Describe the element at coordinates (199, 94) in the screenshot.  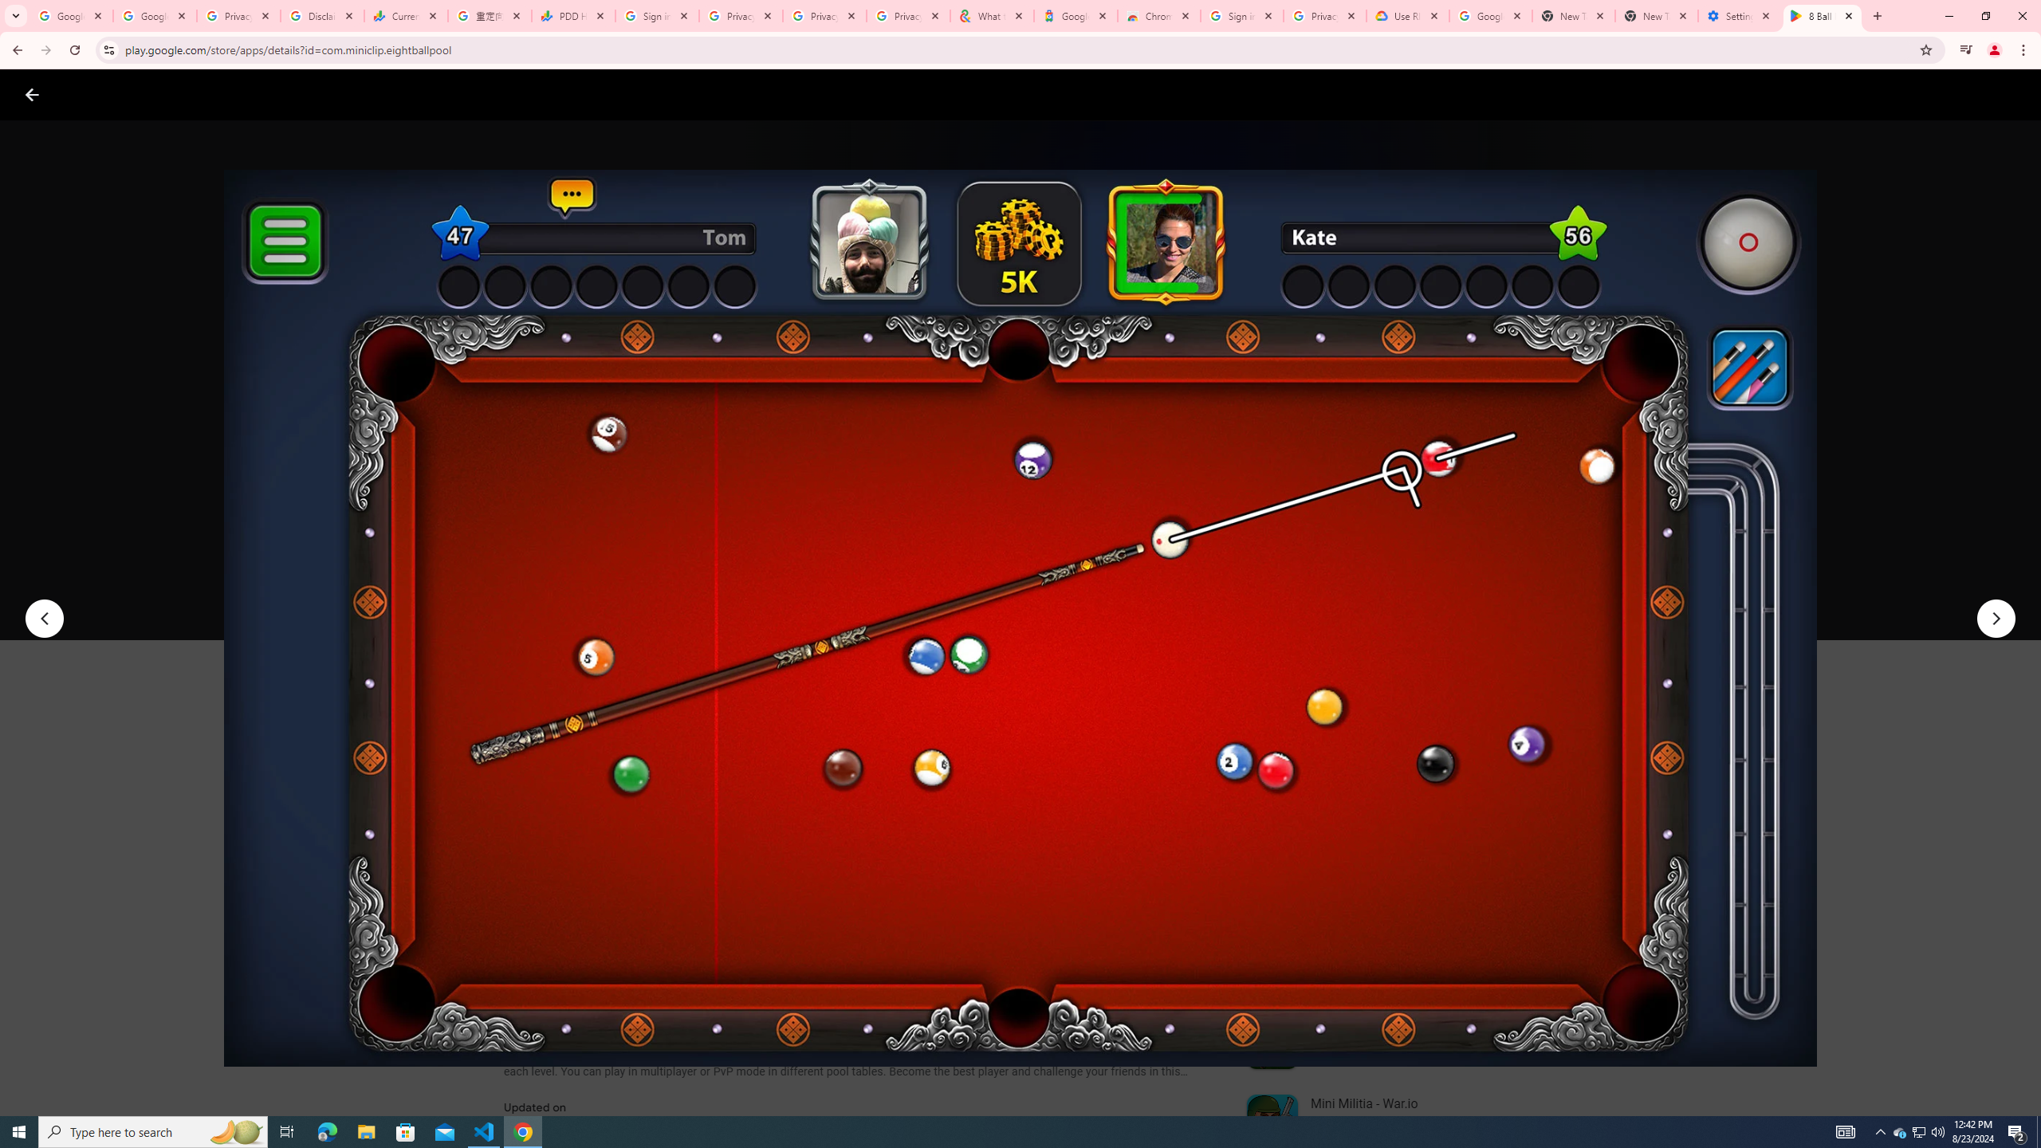
I see `Games` at that location.